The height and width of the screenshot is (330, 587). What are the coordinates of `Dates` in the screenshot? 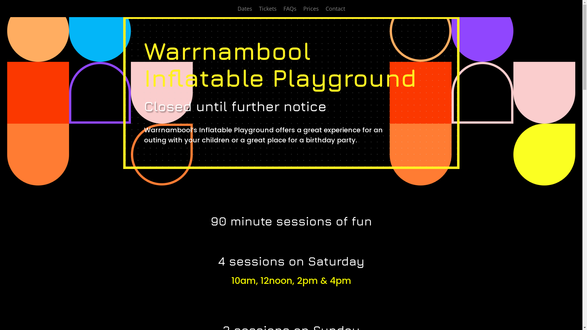 It's located at (245, 10).